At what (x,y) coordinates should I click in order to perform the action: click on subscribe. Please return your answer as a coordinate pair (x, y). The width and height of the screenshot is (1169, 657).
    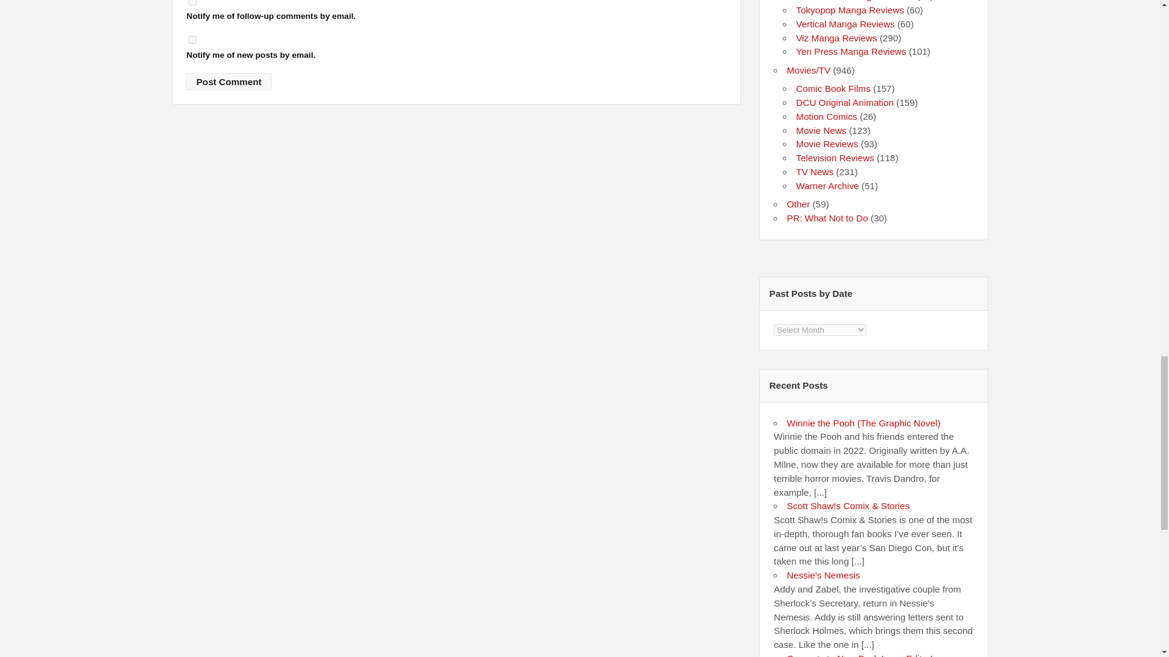
    Looking at the image, I should click on (192, 2).